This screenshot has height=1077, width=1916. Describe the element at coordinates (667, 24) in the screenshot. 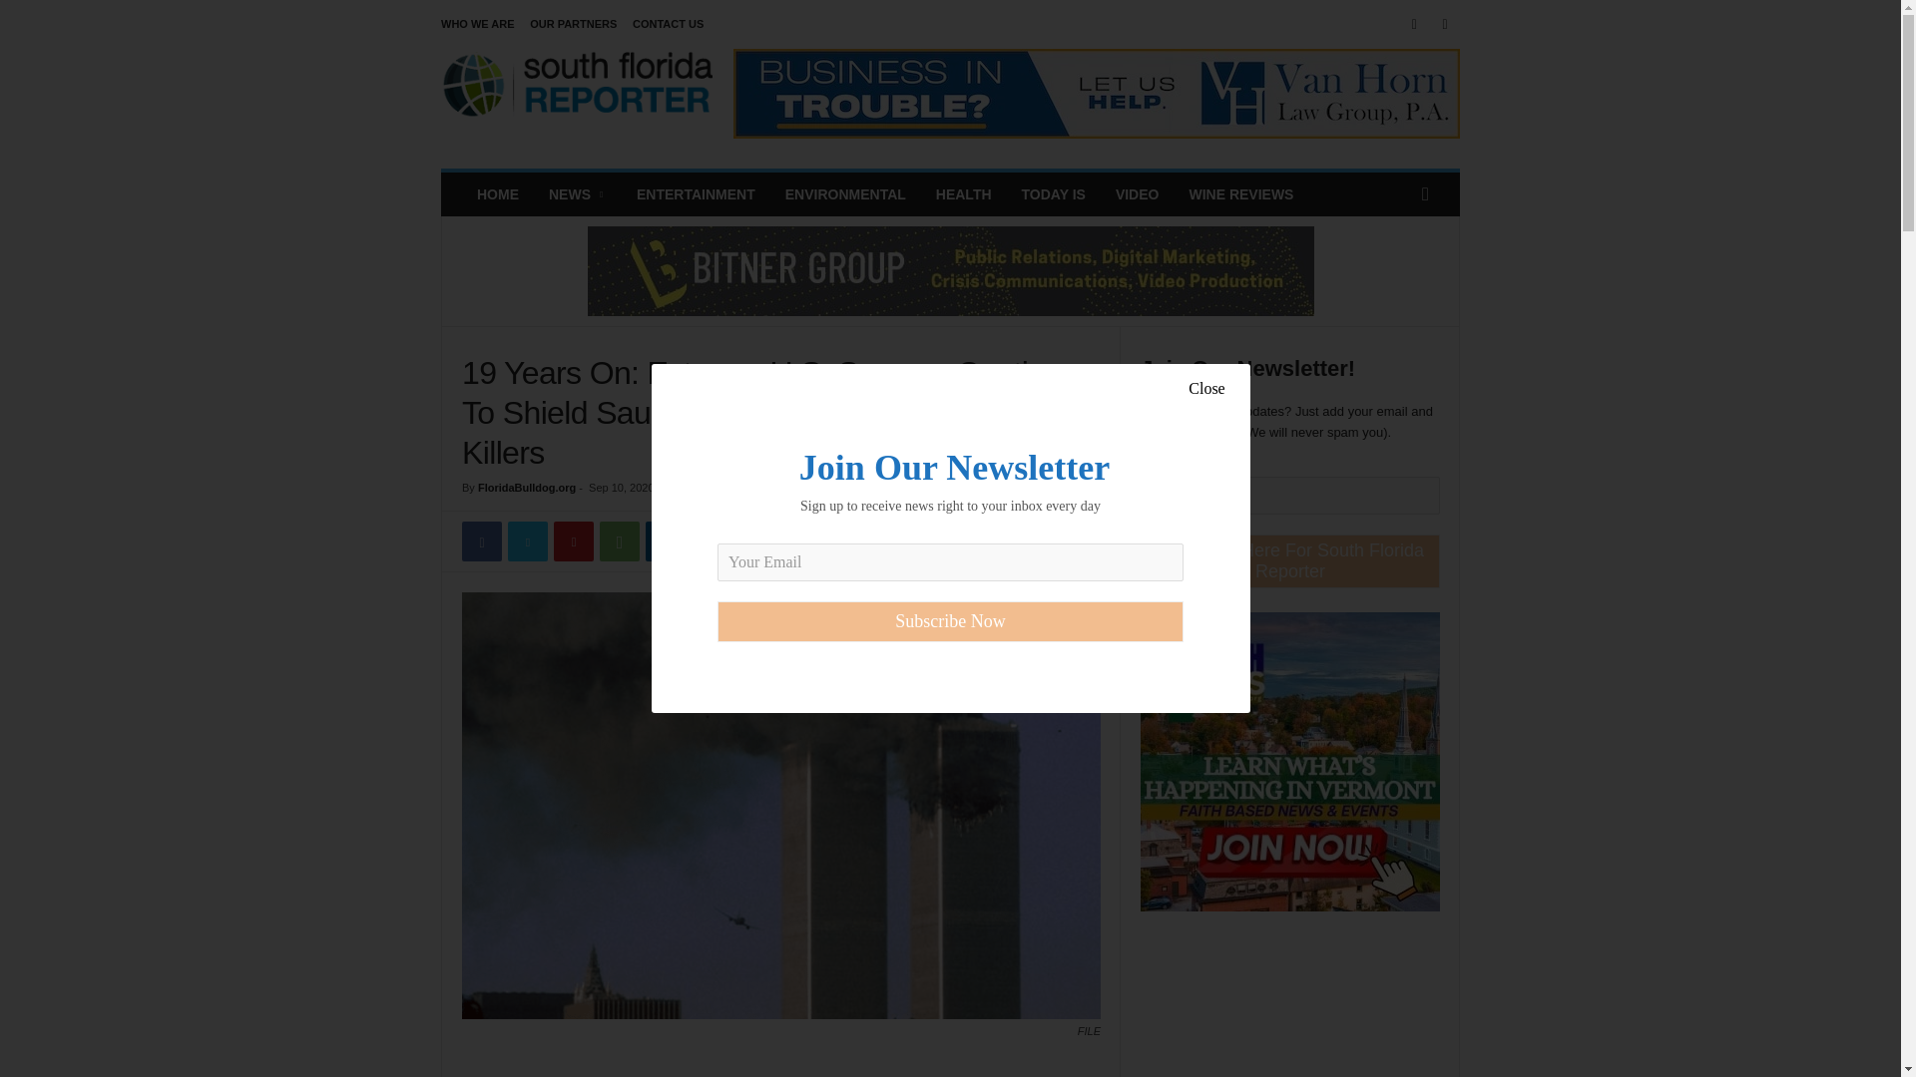

I see `CONTACT US` at that location.